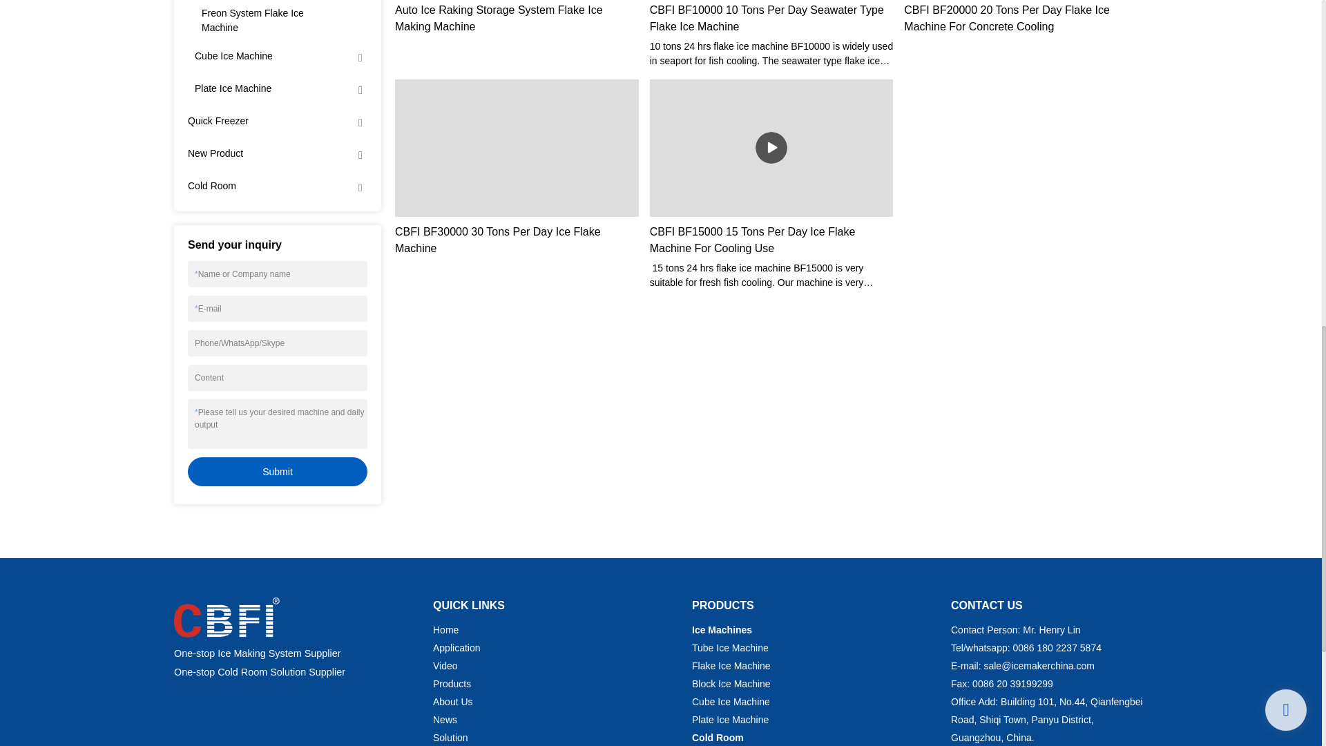  What do you see at coordinates (517, 18) in the screenshot?
I see `Auto Ice Raking Storage System Flake Ice Making Machine` at bounding box center [517, 18].